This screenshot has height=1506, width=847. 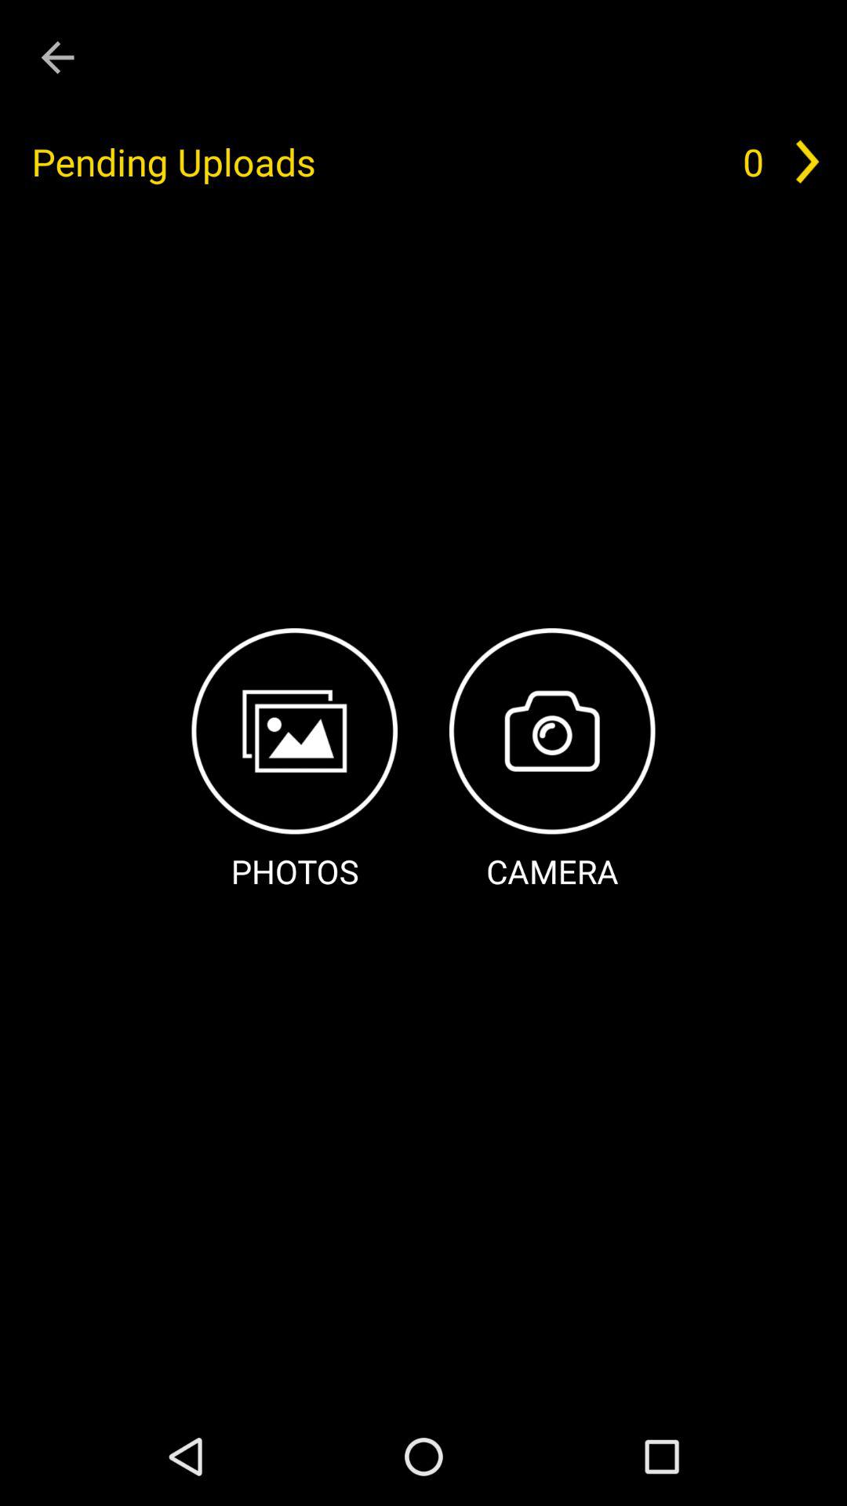 I want to click on choose the 0, so click(x=753, y=162).